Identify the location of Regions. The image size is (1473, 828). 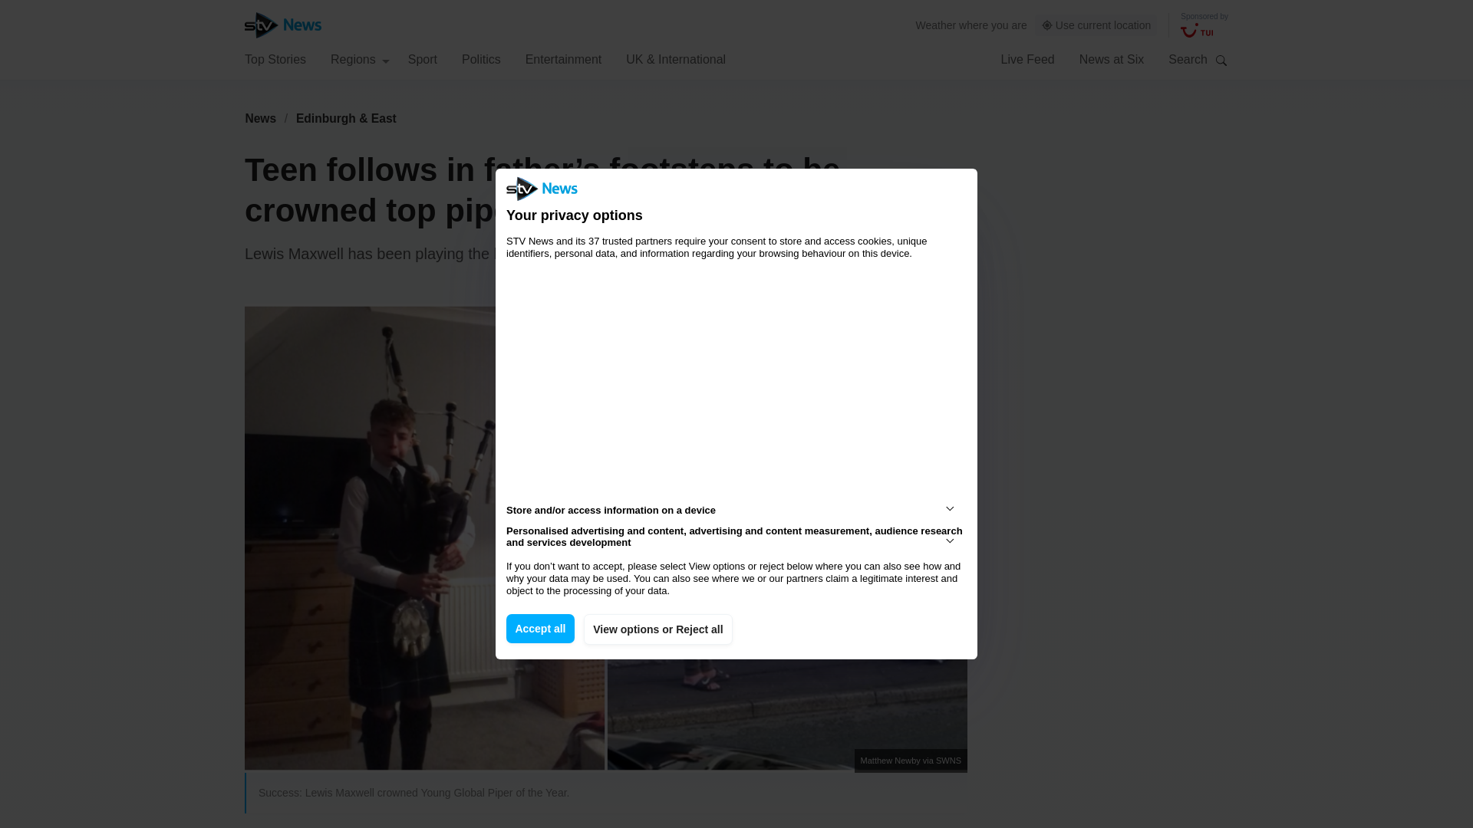
(360, 58).